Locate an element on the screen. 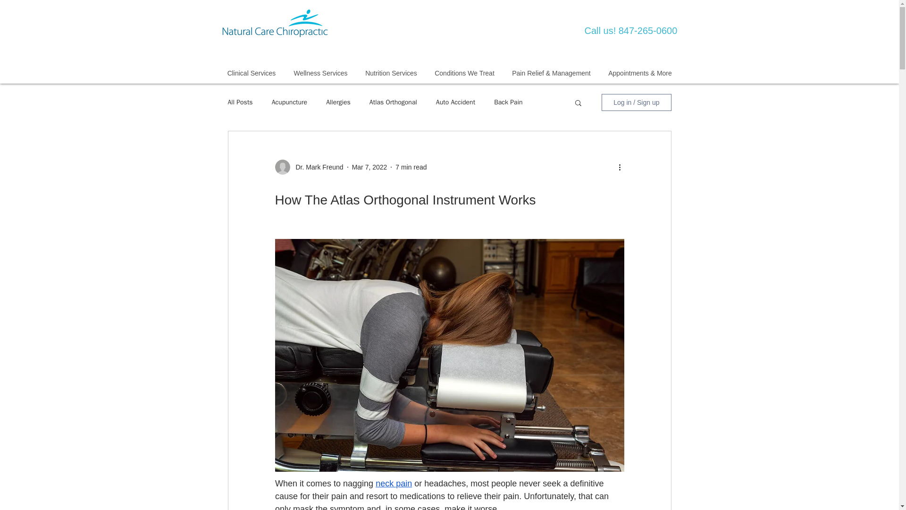 The image size is (906, 510). Wellness Services is located at coordinates (321, 73).